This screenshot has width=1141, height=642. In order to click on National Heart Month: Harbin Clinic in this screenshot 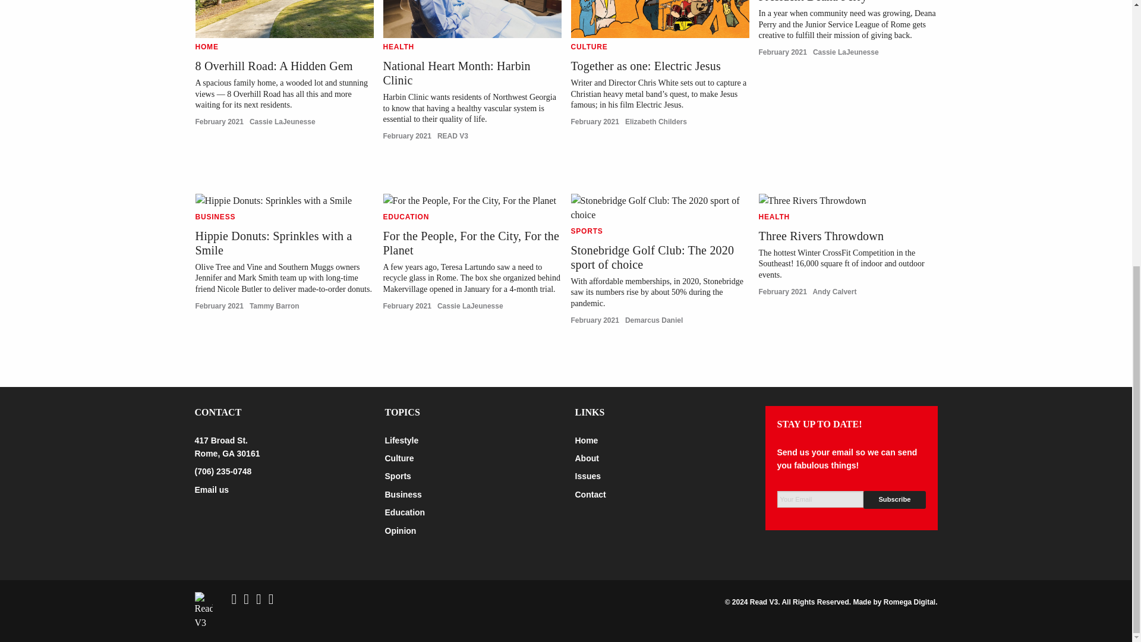, I will do `click(456, 73)`.